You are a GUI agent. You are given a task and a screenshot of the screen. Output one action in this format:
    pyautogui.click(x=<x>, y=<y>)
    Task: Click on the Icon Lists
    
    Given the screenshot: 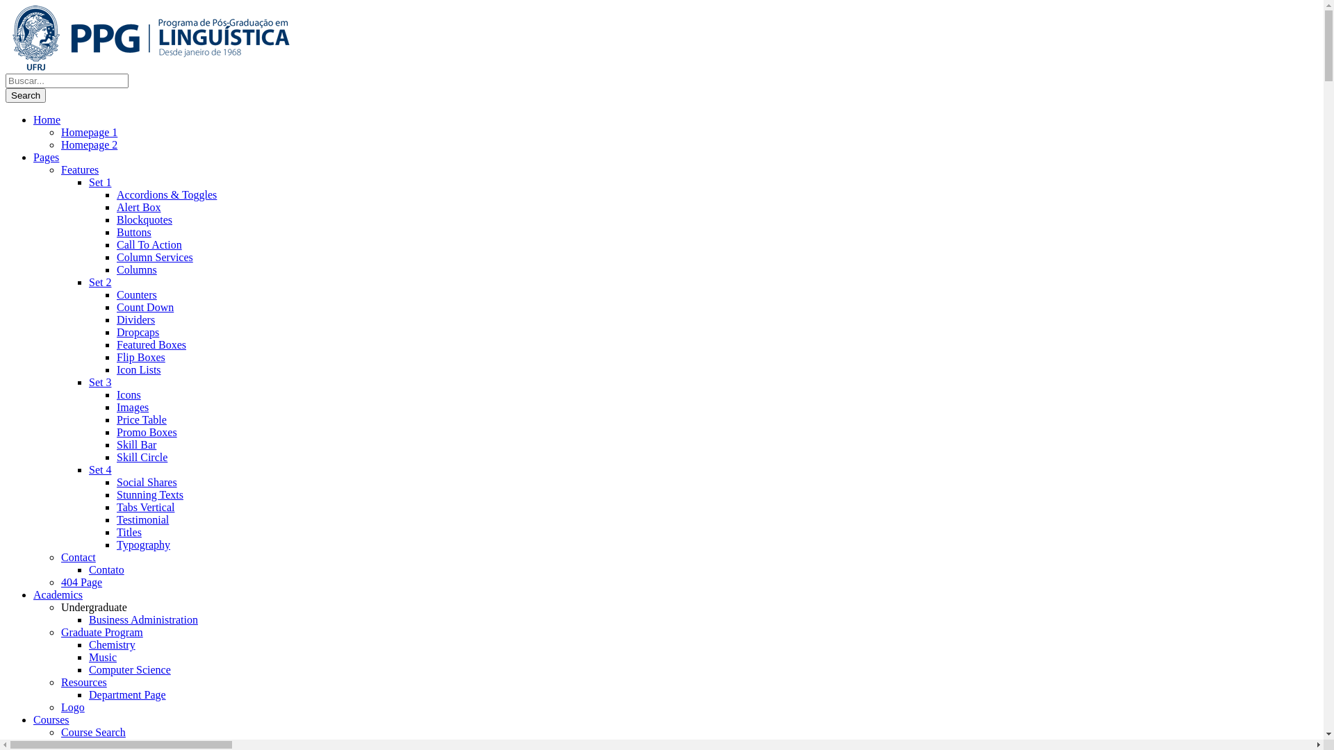 What is the action you would take?
    pyautogui.click(x=139, y=369)
    